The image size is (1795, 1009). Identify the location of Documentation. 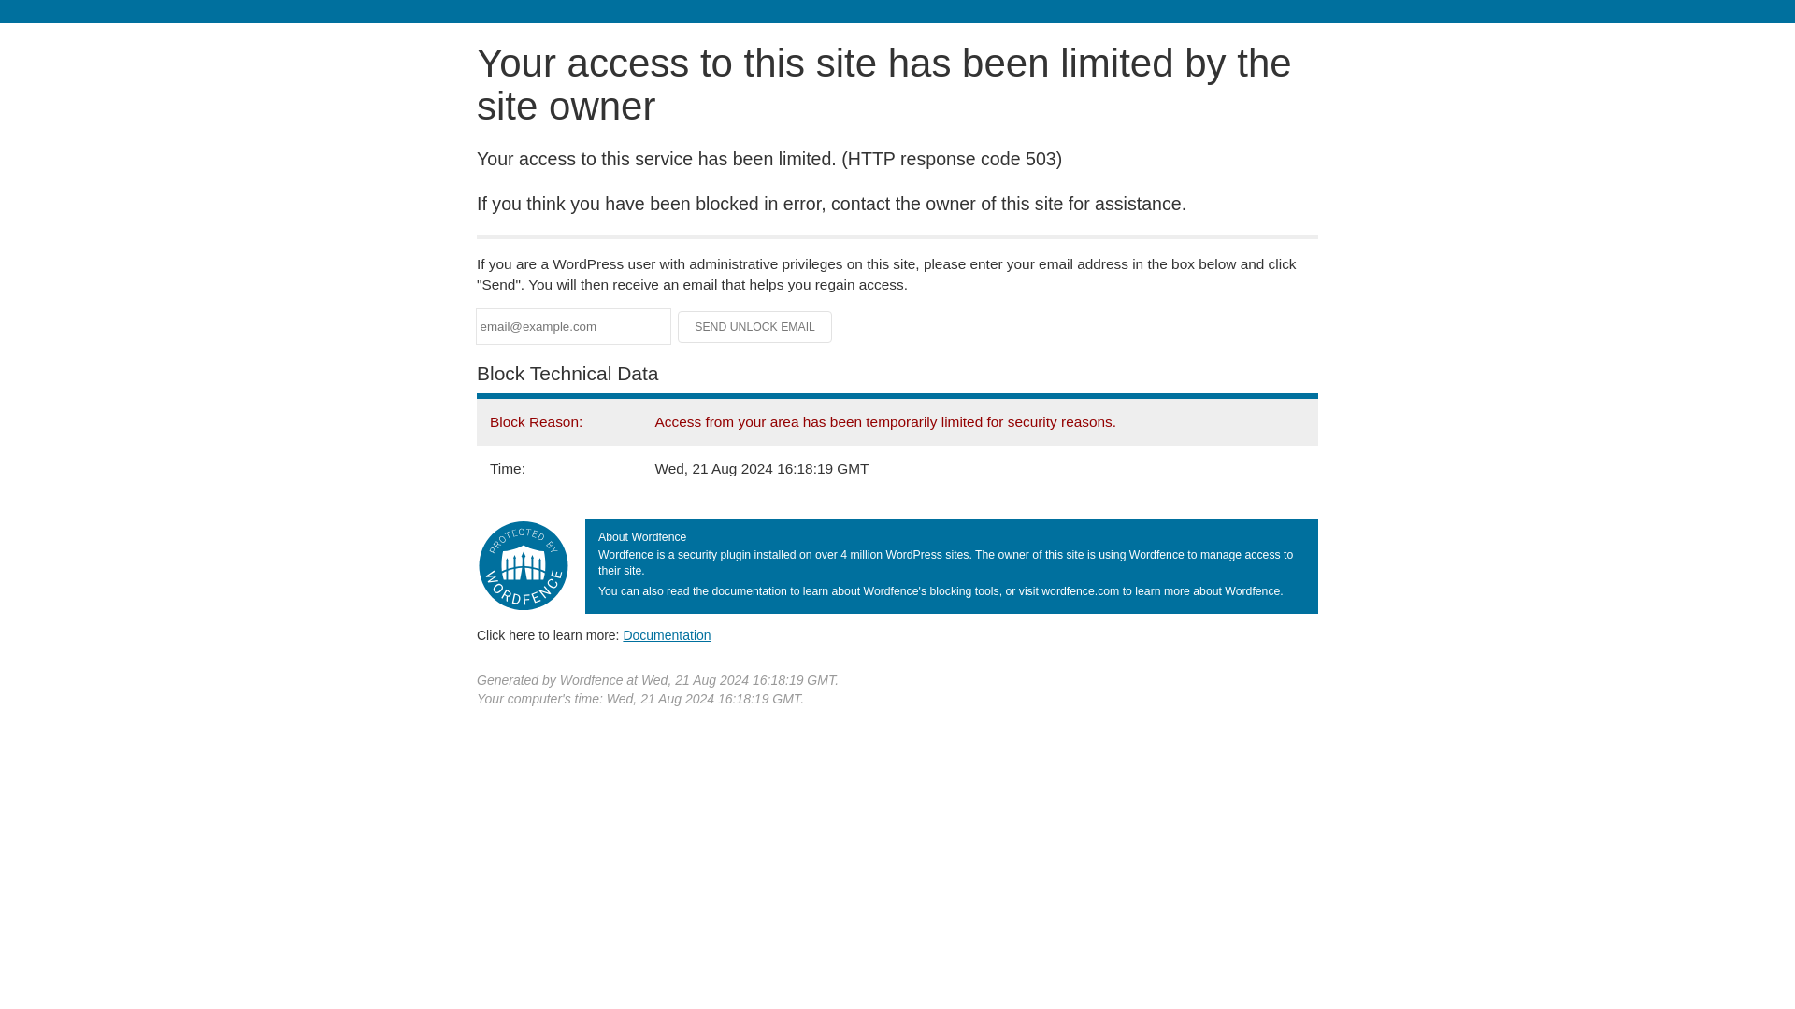
(667, 634).